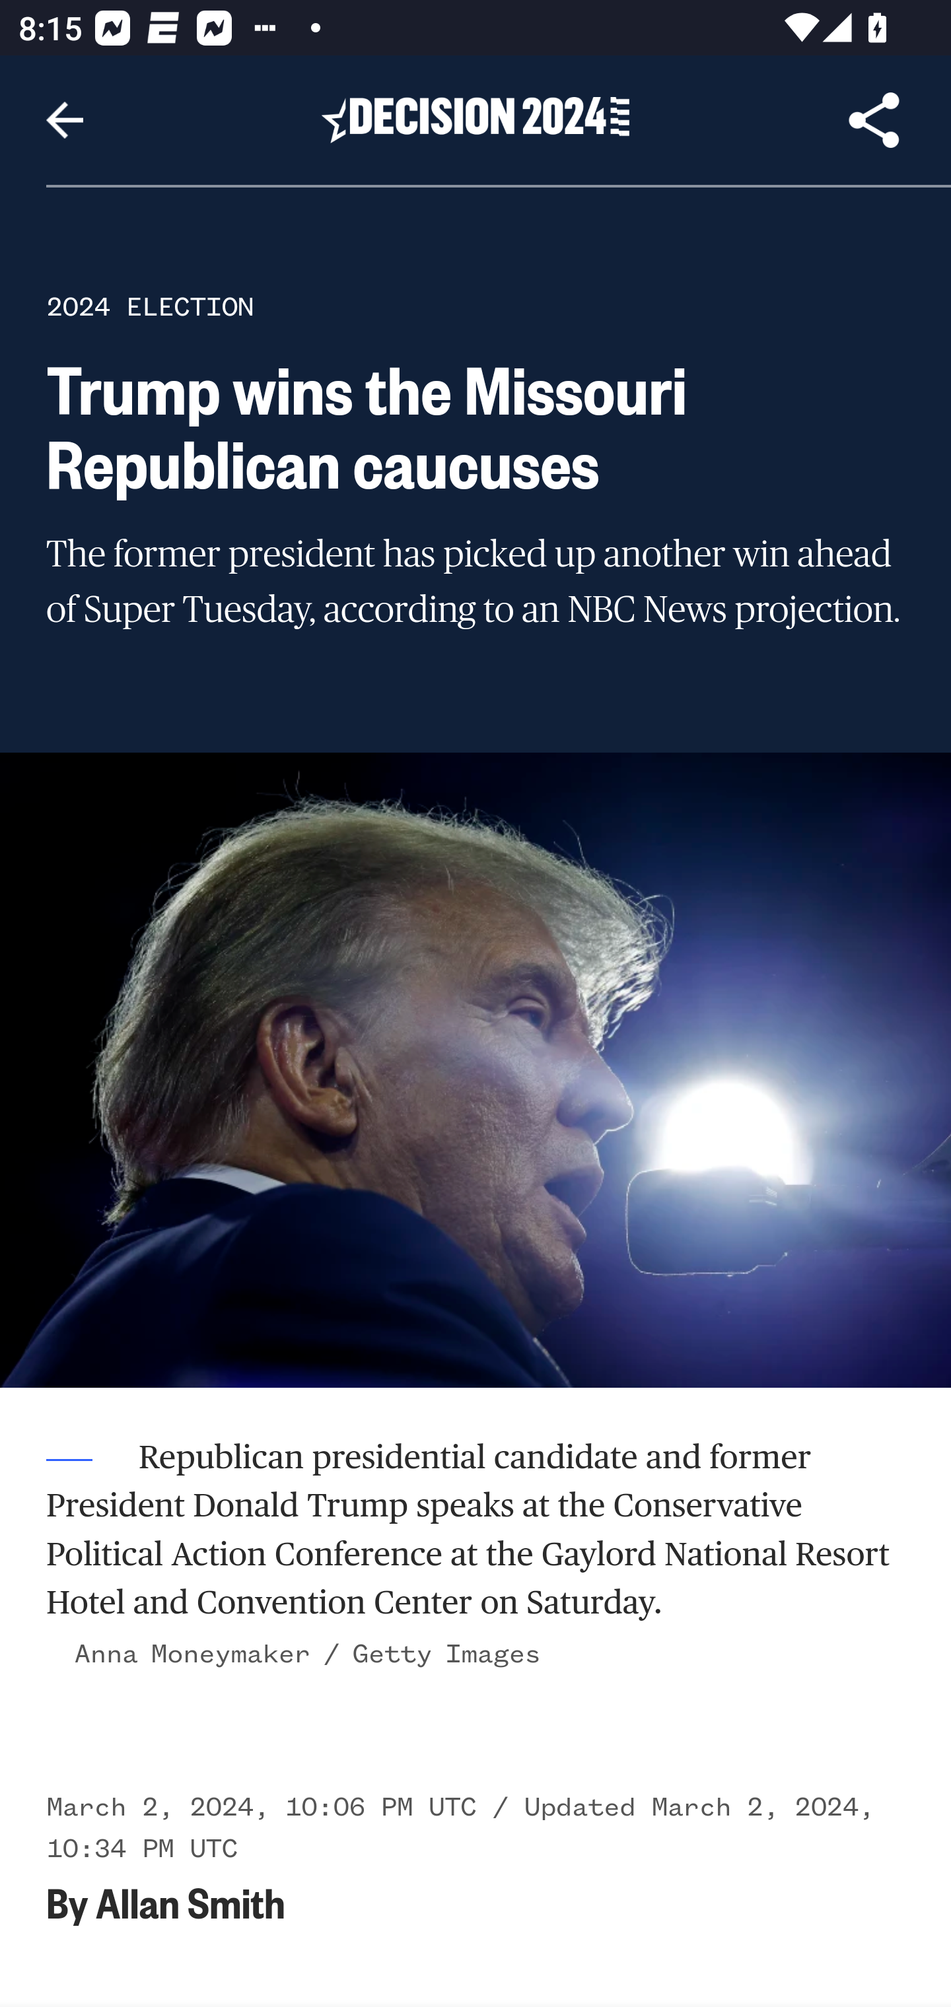 Image resolution: width=951 pixels, height=2007 pixels. Describe the element at coordinates (475, 119) in the screenshot. I see `Header, Decision 2024` at that location.